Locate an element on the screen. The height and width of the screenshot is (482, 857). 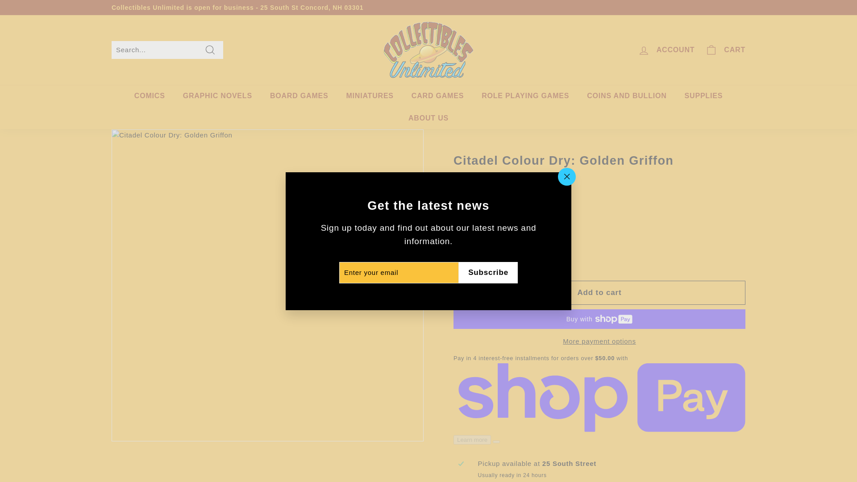
MINIATURES is located at coordinates (369, 96).